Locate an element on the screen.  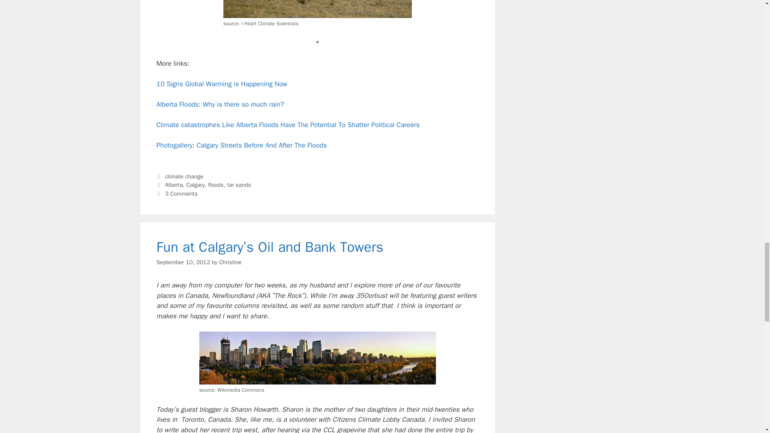
10 Signs Global Warming is Happening Now is located at coordinates (221, 84).